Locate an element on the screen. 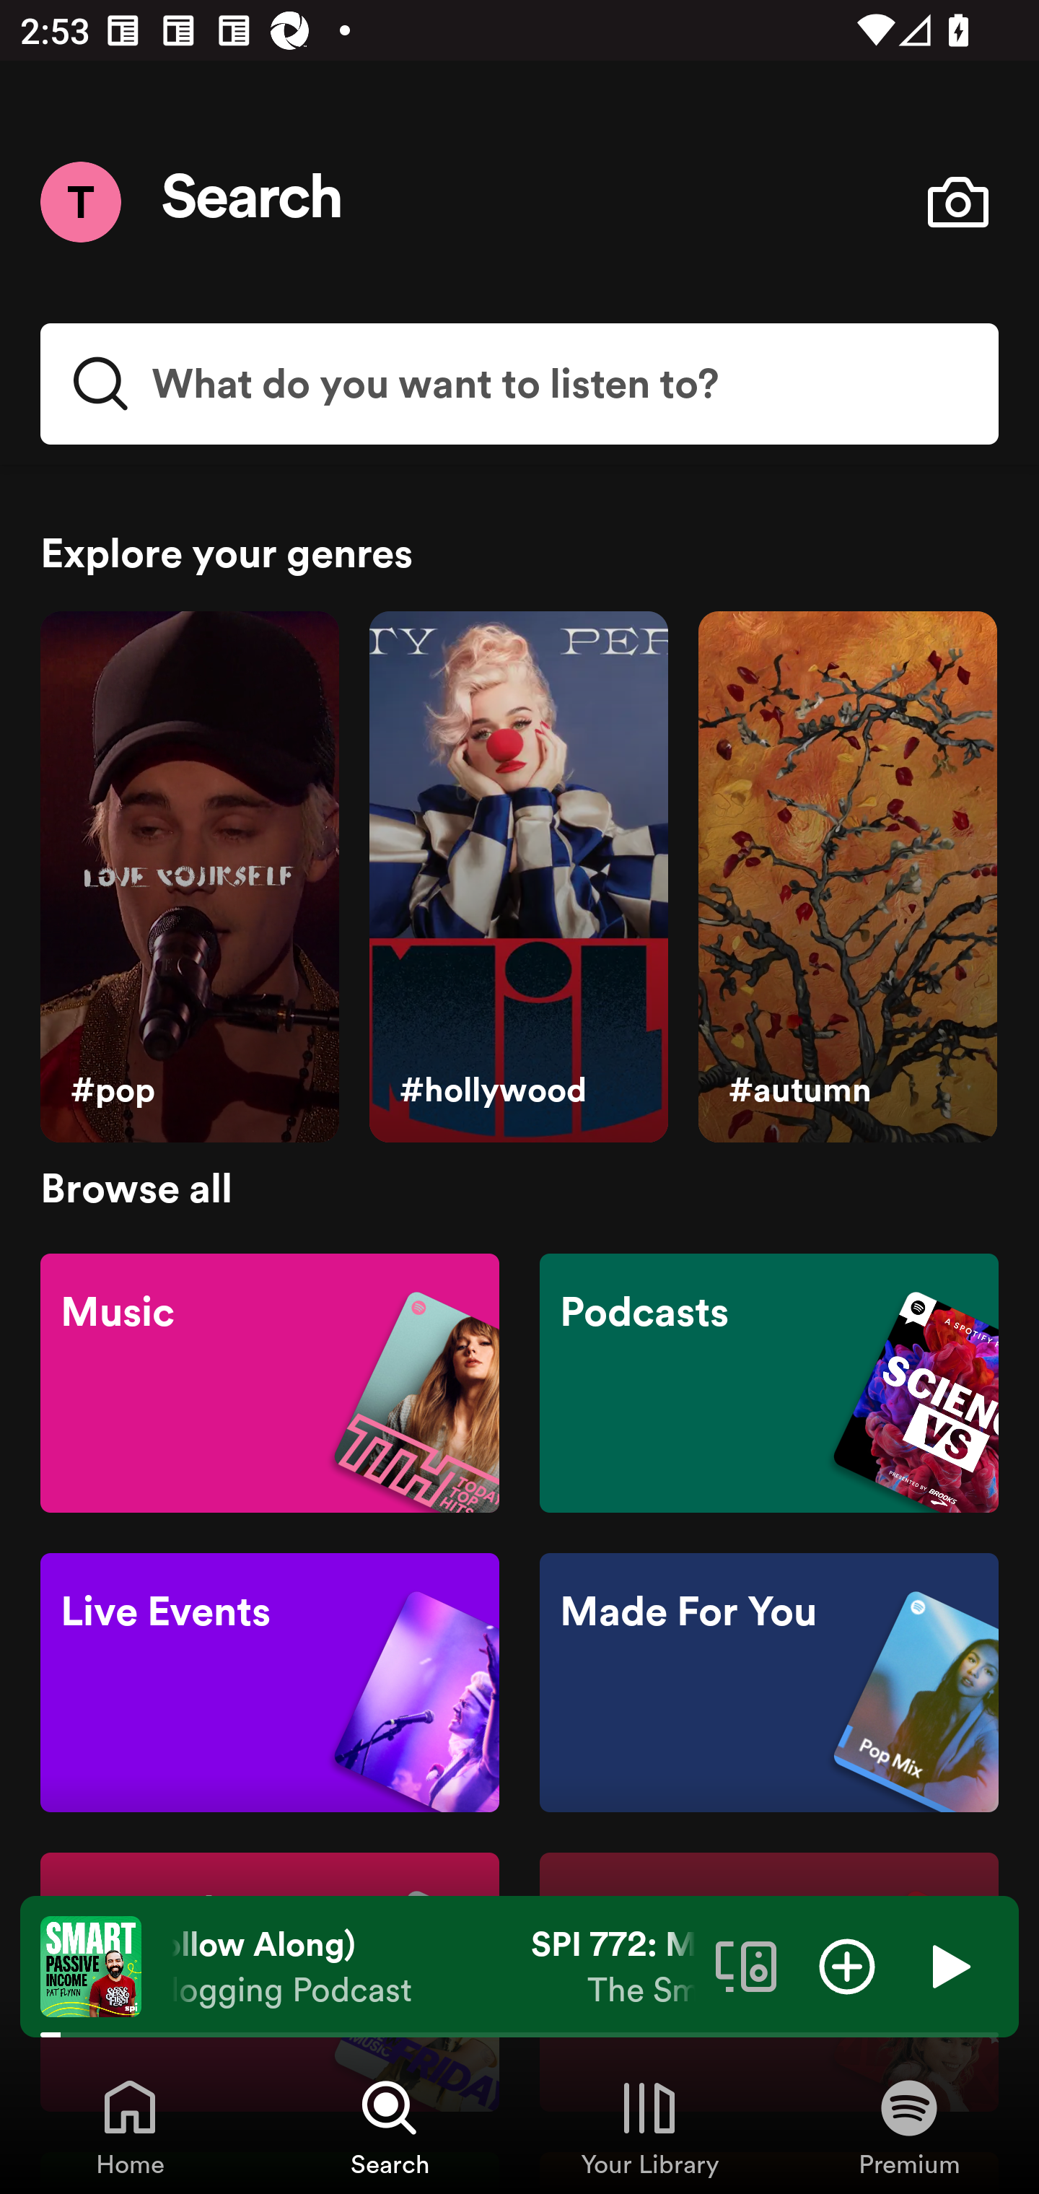 The height and width of the screenshot is (2194, 1039). Home, Tab 1 of 4 Home Home is located at coordinates (130, 2126).